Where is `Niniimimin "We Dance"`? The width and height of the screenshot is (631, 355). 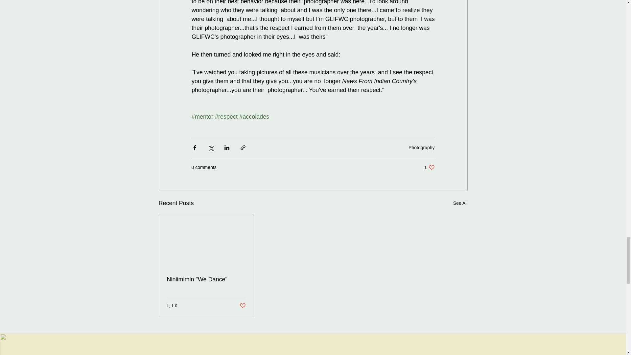 Niniimimin "We Dance" is located at coordinates (206, 279).